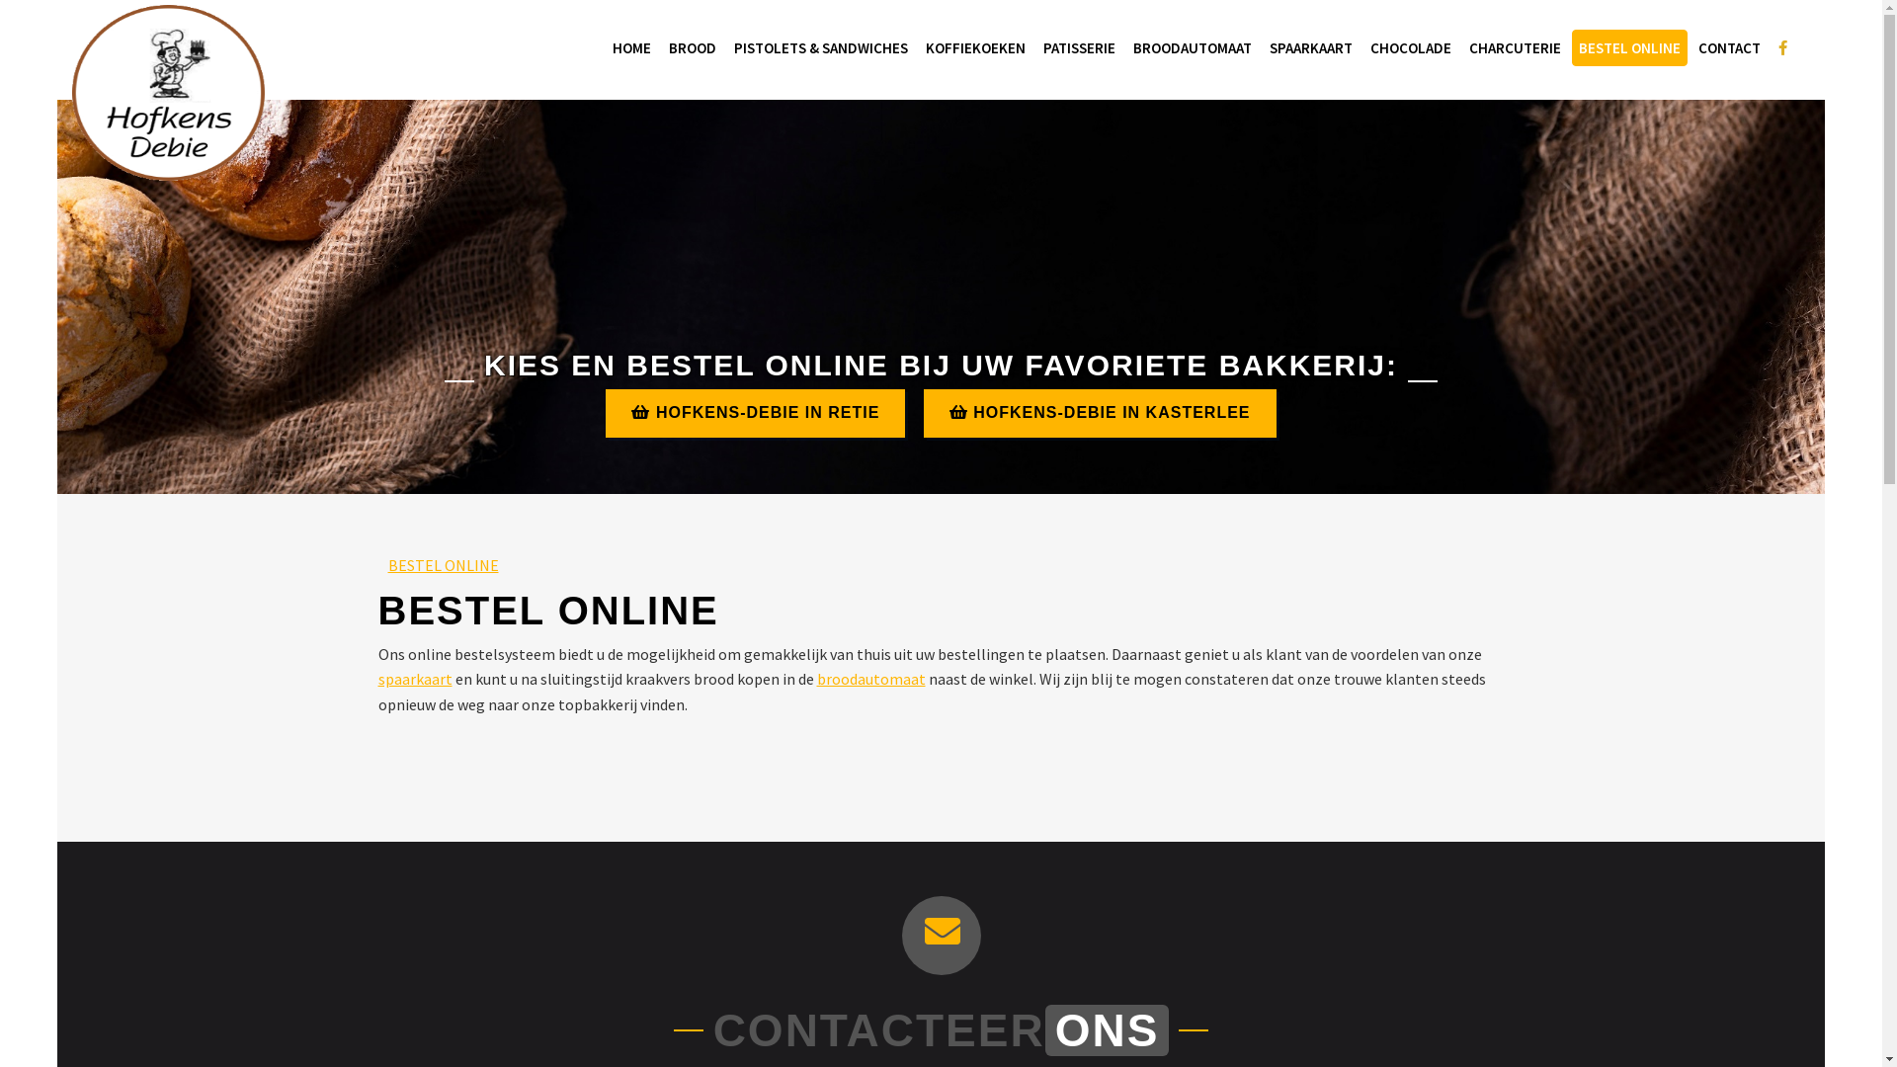  What do you see at coordinates (1101, 413) in the screenshot?
I see ` HOFKENS-DEBIE IN KASTERLEE` at bounding box center [1101, 413].